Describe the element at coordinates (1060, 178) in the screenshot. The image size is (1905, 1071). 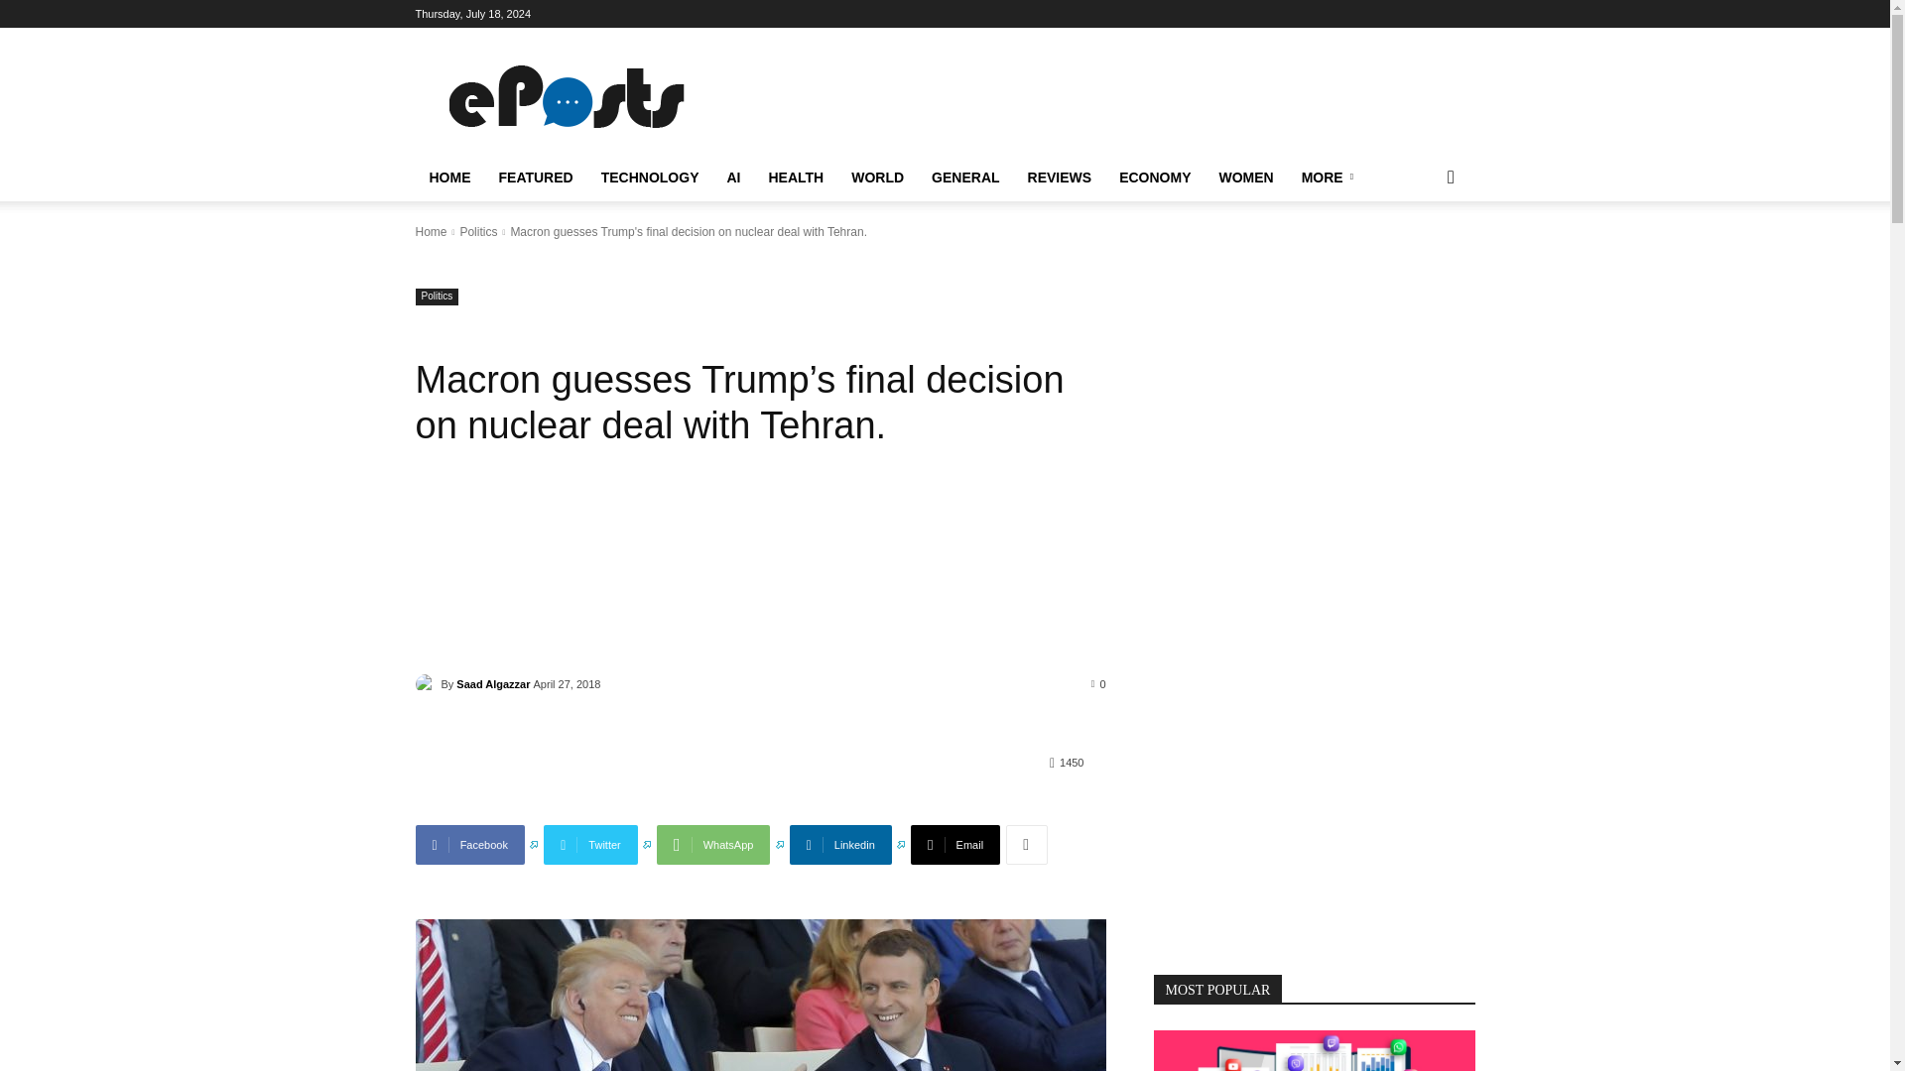
I see `REVIEWS` at that location.